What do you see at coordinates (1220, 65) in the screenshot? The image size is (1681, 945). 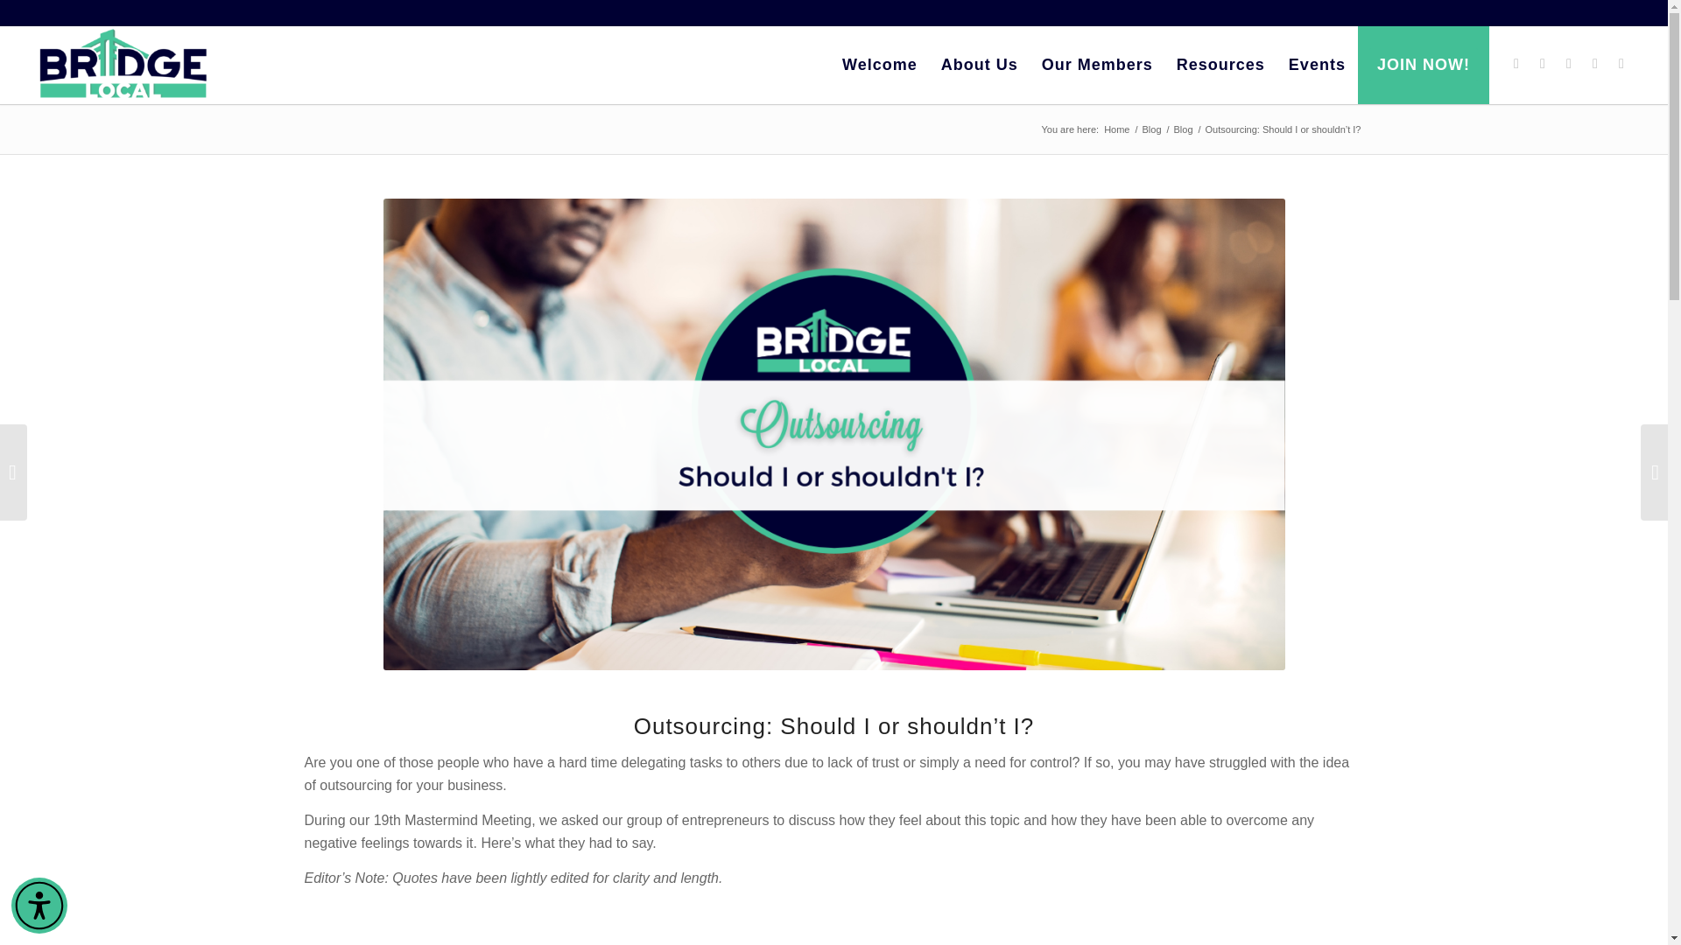 I see `Resources` at bounding box center [1220, 65].